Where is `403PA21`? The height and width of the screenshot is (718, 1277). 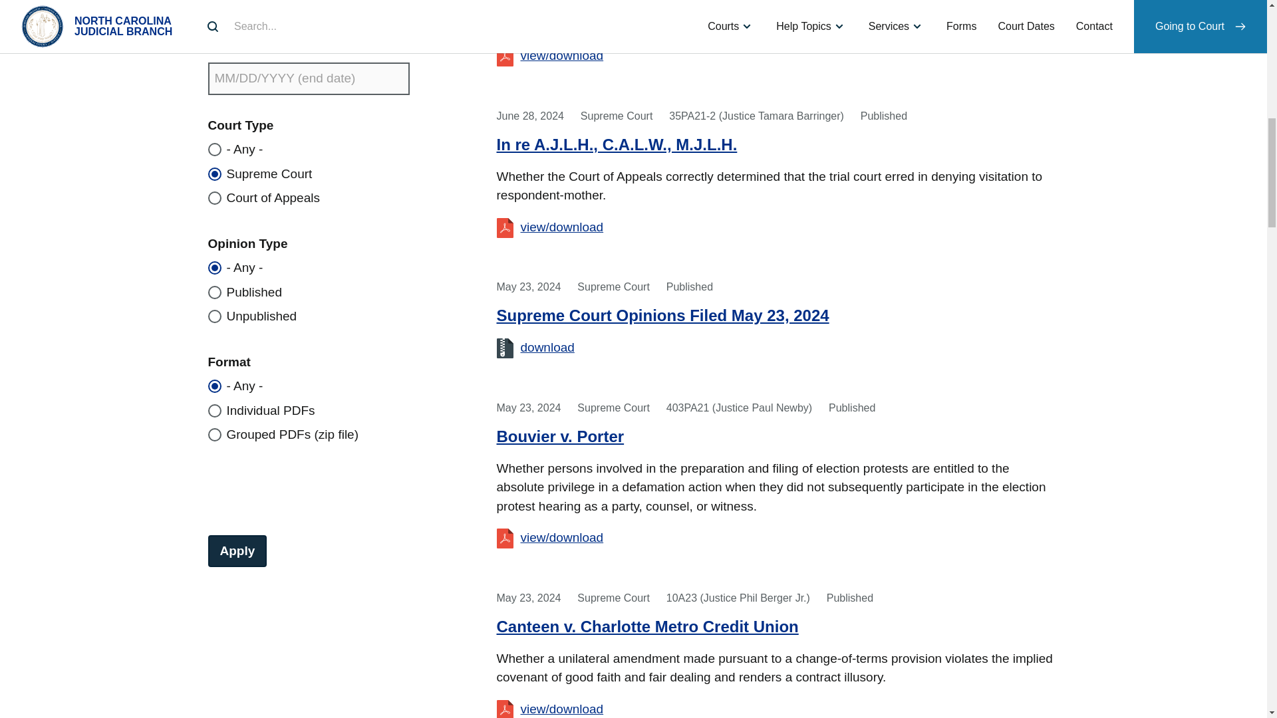 403PA21 is located at coordinates (569, 537).